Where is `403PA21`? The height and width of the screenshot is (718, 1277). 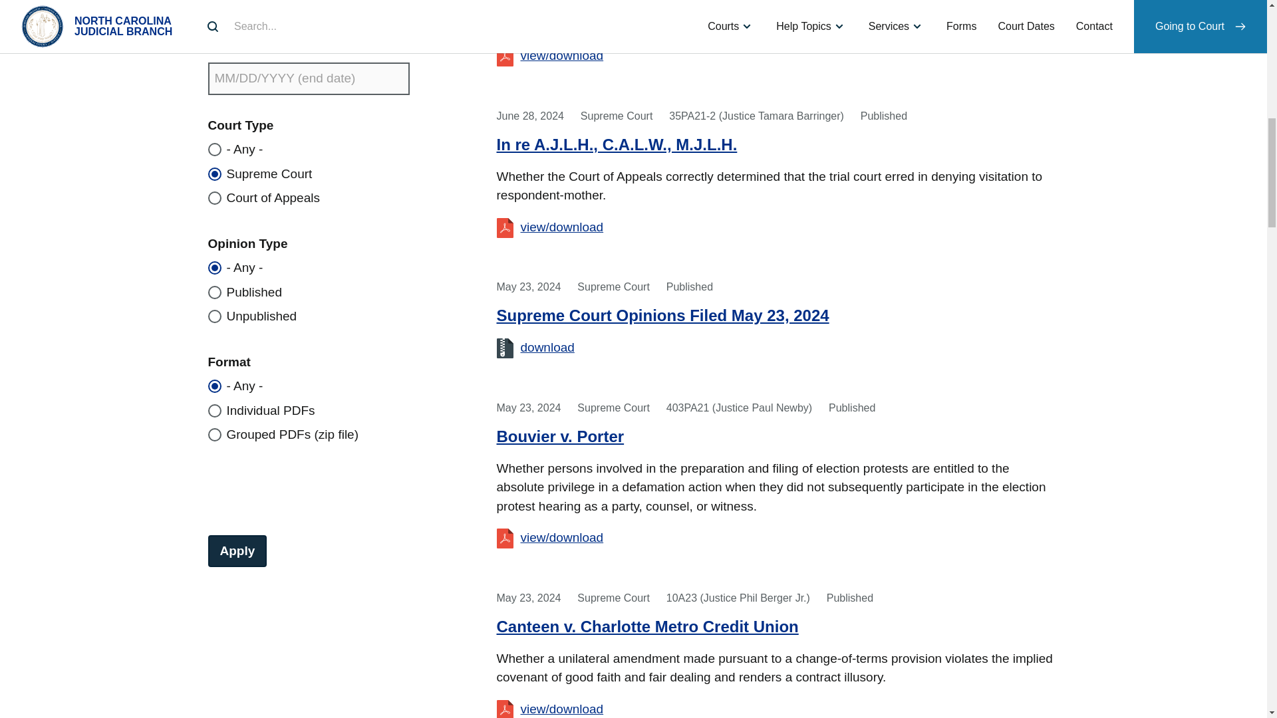 403PA21 is located at coordinates (569, 537).